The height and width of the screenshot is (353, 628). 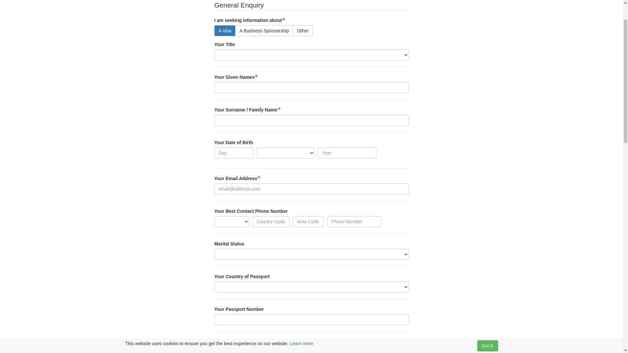 What do you see at coordinates (225, 73) in the screenshot?
I see `A Visa` at bounding box center [225, 73].